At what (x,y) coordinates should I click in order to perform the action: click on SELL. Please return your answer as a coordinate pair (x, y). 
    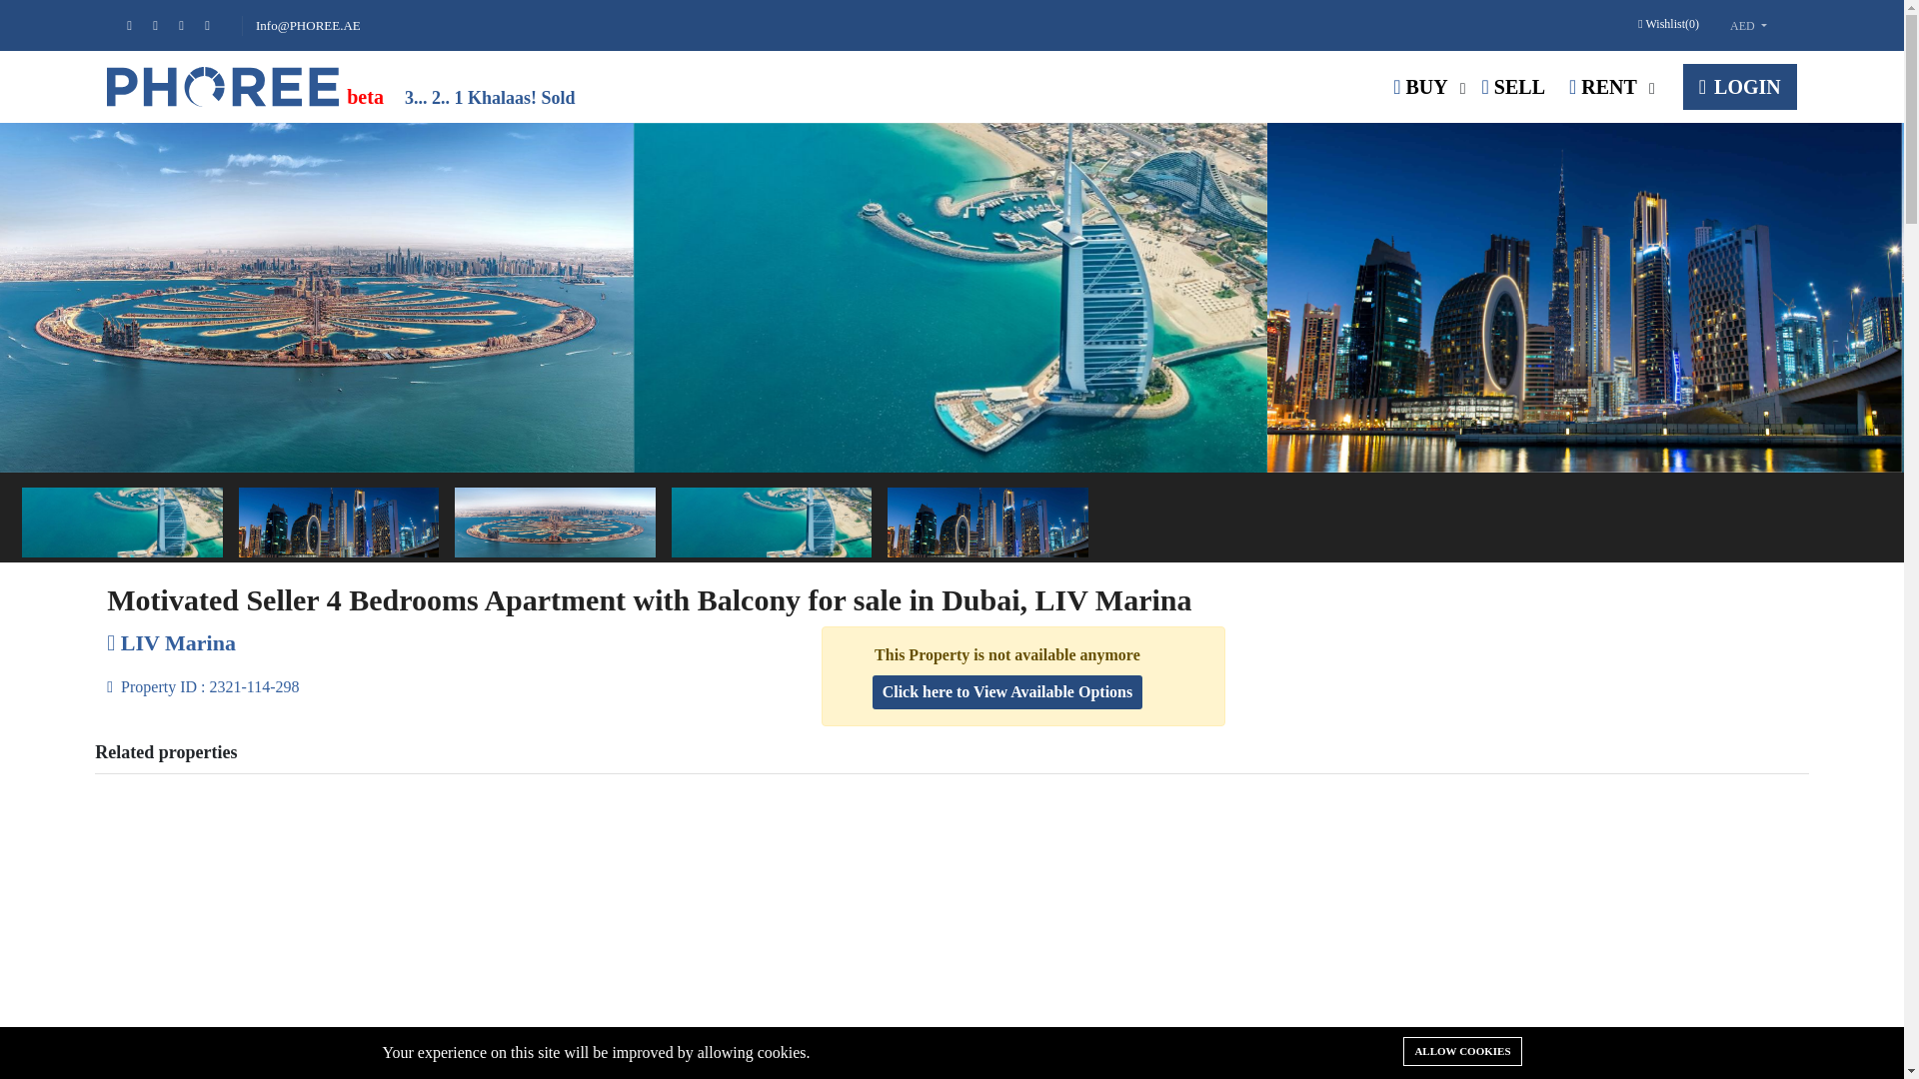
    Looking at the image, I should click on (1513, 86).